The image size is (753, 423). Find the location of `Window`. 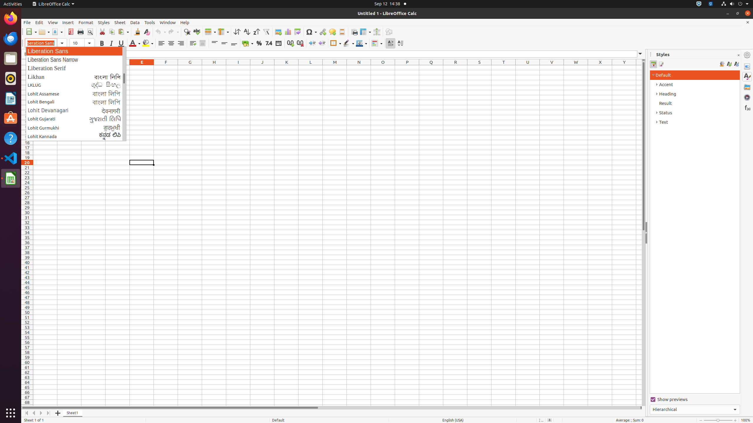

Window is located at coordinates (168, 22).